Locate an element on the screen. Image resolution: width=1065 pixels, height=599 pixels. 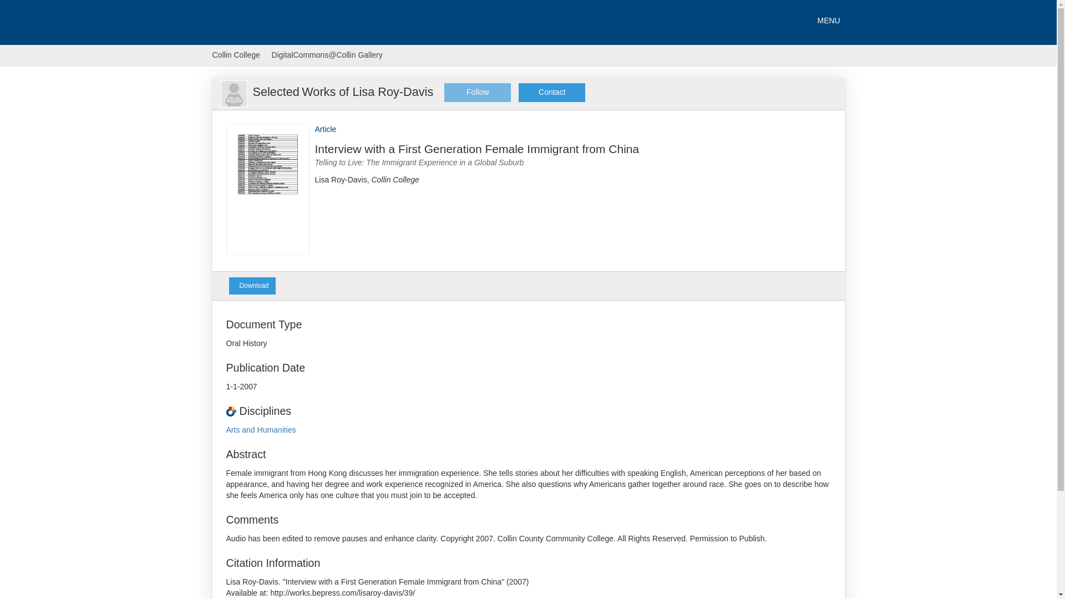
Contact is located at coordinates (551, 92).